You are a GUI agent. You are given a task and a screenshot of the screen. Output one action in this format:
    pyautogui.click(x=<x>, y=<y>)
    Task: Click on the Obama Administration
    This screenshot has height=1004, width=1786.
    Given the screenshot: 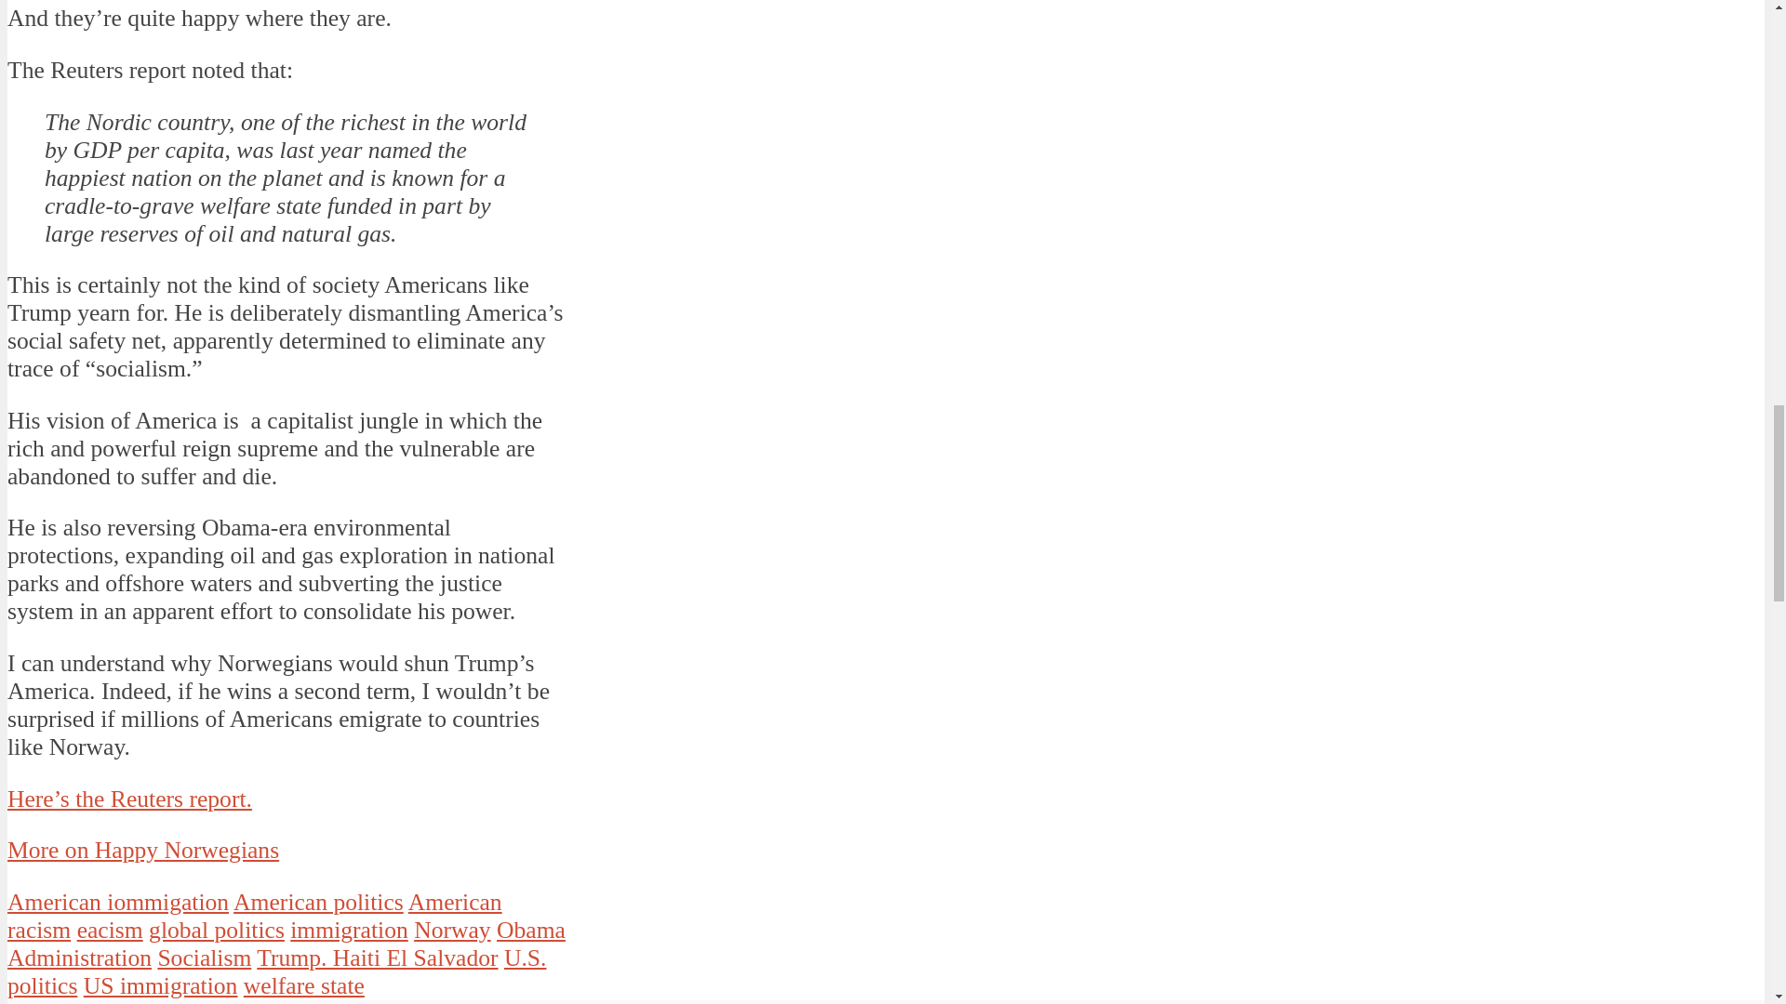 What is the action you would take?
    pyautogui.click(x=287, y=945)
    